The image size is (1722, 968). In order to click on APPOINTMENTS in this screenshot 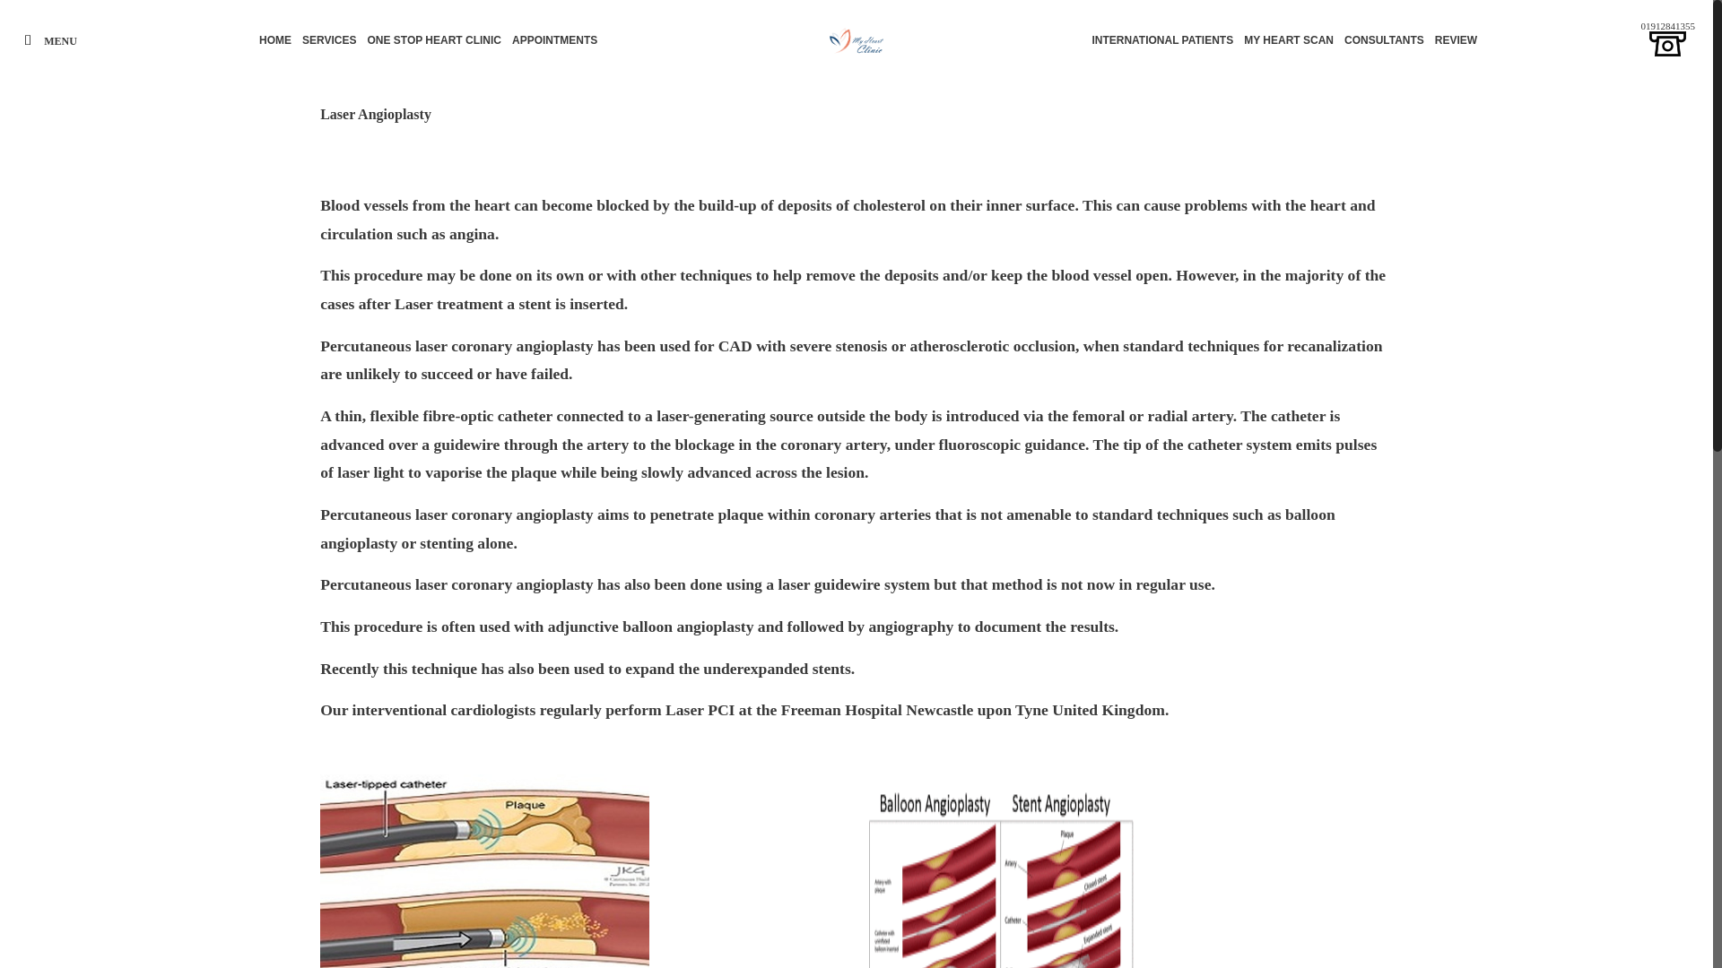, I will do `click(554, 39)`.